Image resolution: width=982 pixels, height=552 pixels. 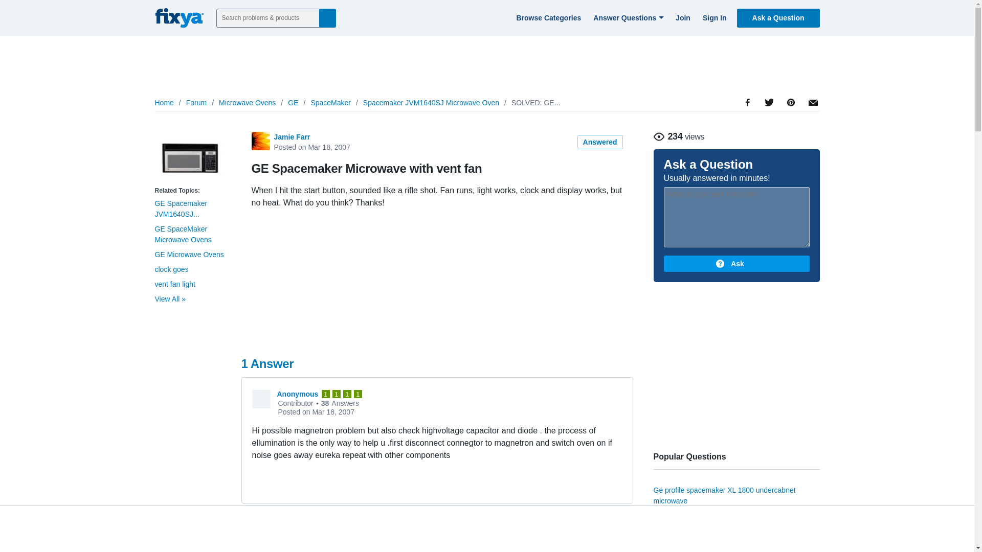 What do you see at coordinates (164, 103) in the screenshot?
I see `Home` at bounding box center [164, 103].